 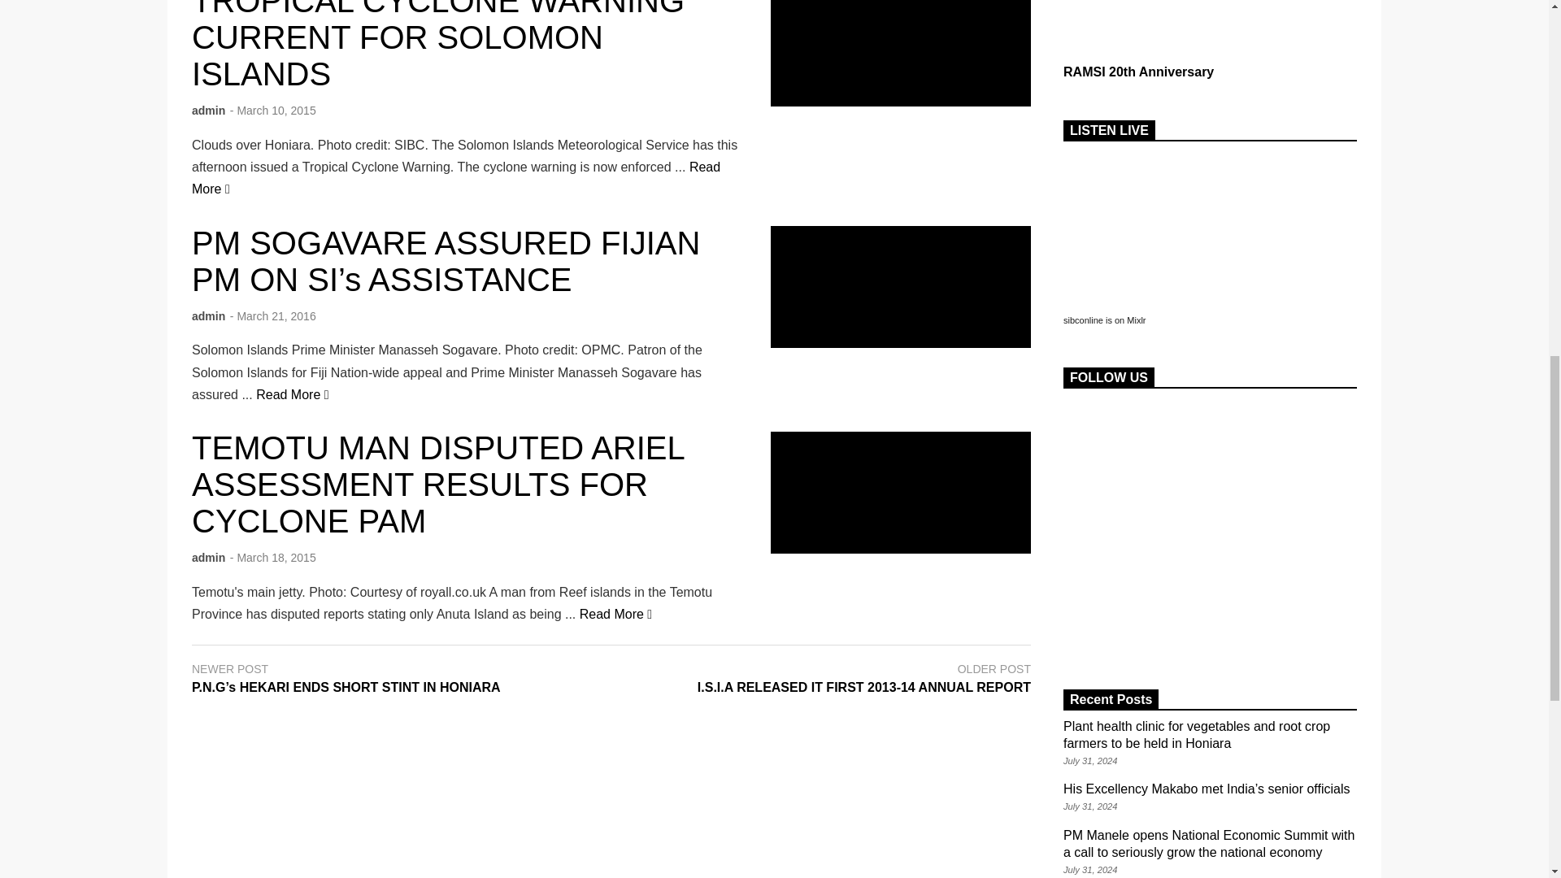 I want to click on TEMOTU MAN DISPUTED ARIEL ASSESSMENT RESULTS FOR CYCLONE PAM, so click(x=901, y=493).